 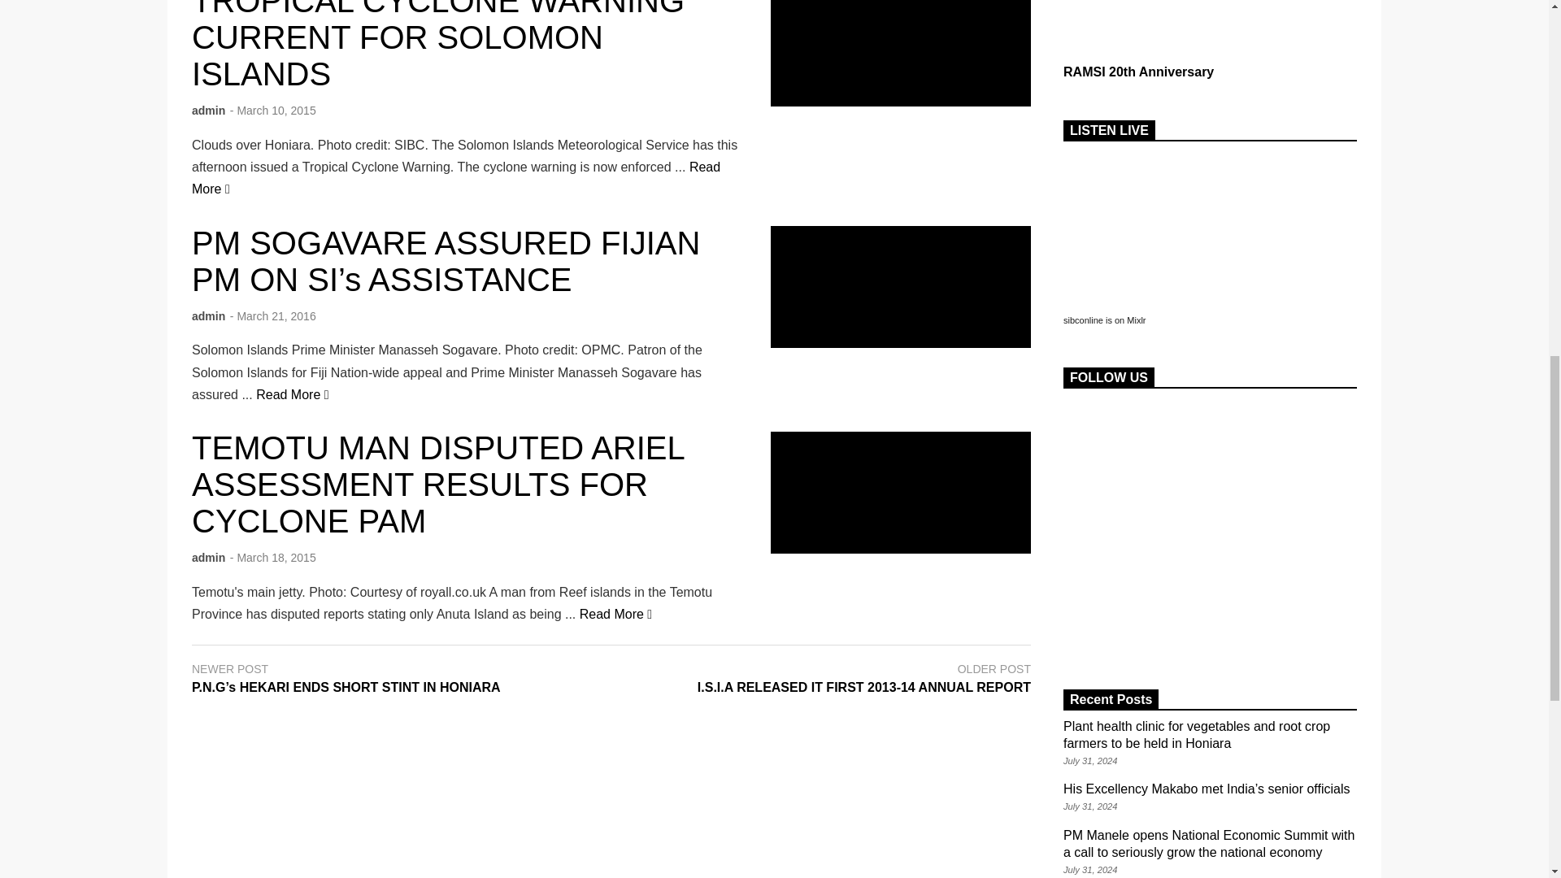 I want to click on TEMOTU MAN DISPUTED ARIEL ASSESSMENT RESULTS FOR CYCLONE PAM, so click(x=901, y=493).